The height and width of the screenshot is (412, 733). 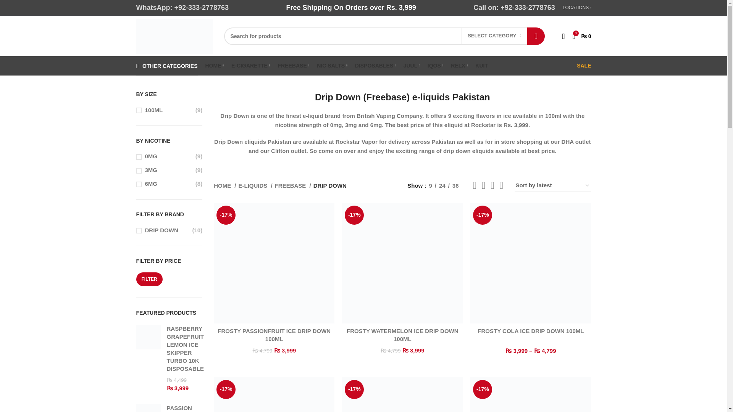 What do you see at coordinates (577, 8) in the screenshot?
I see `LOCATIONS` at bounding box center [577, 8].